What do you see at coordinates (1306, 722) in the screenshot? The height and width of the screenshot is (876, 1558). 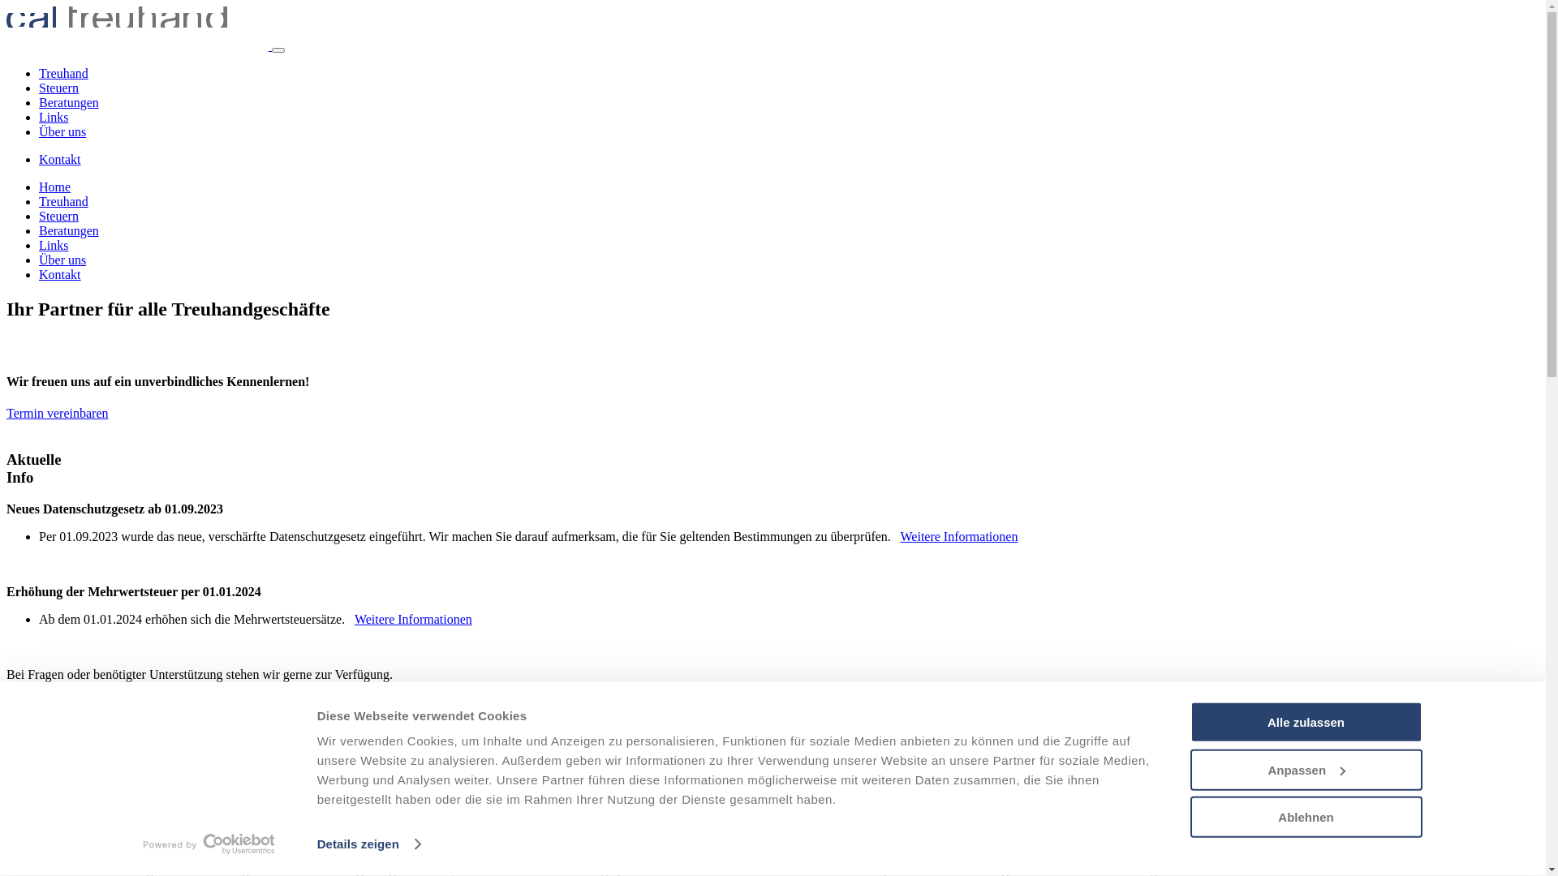 I see `Alle zulassen` at bounding box center [1306, 722].